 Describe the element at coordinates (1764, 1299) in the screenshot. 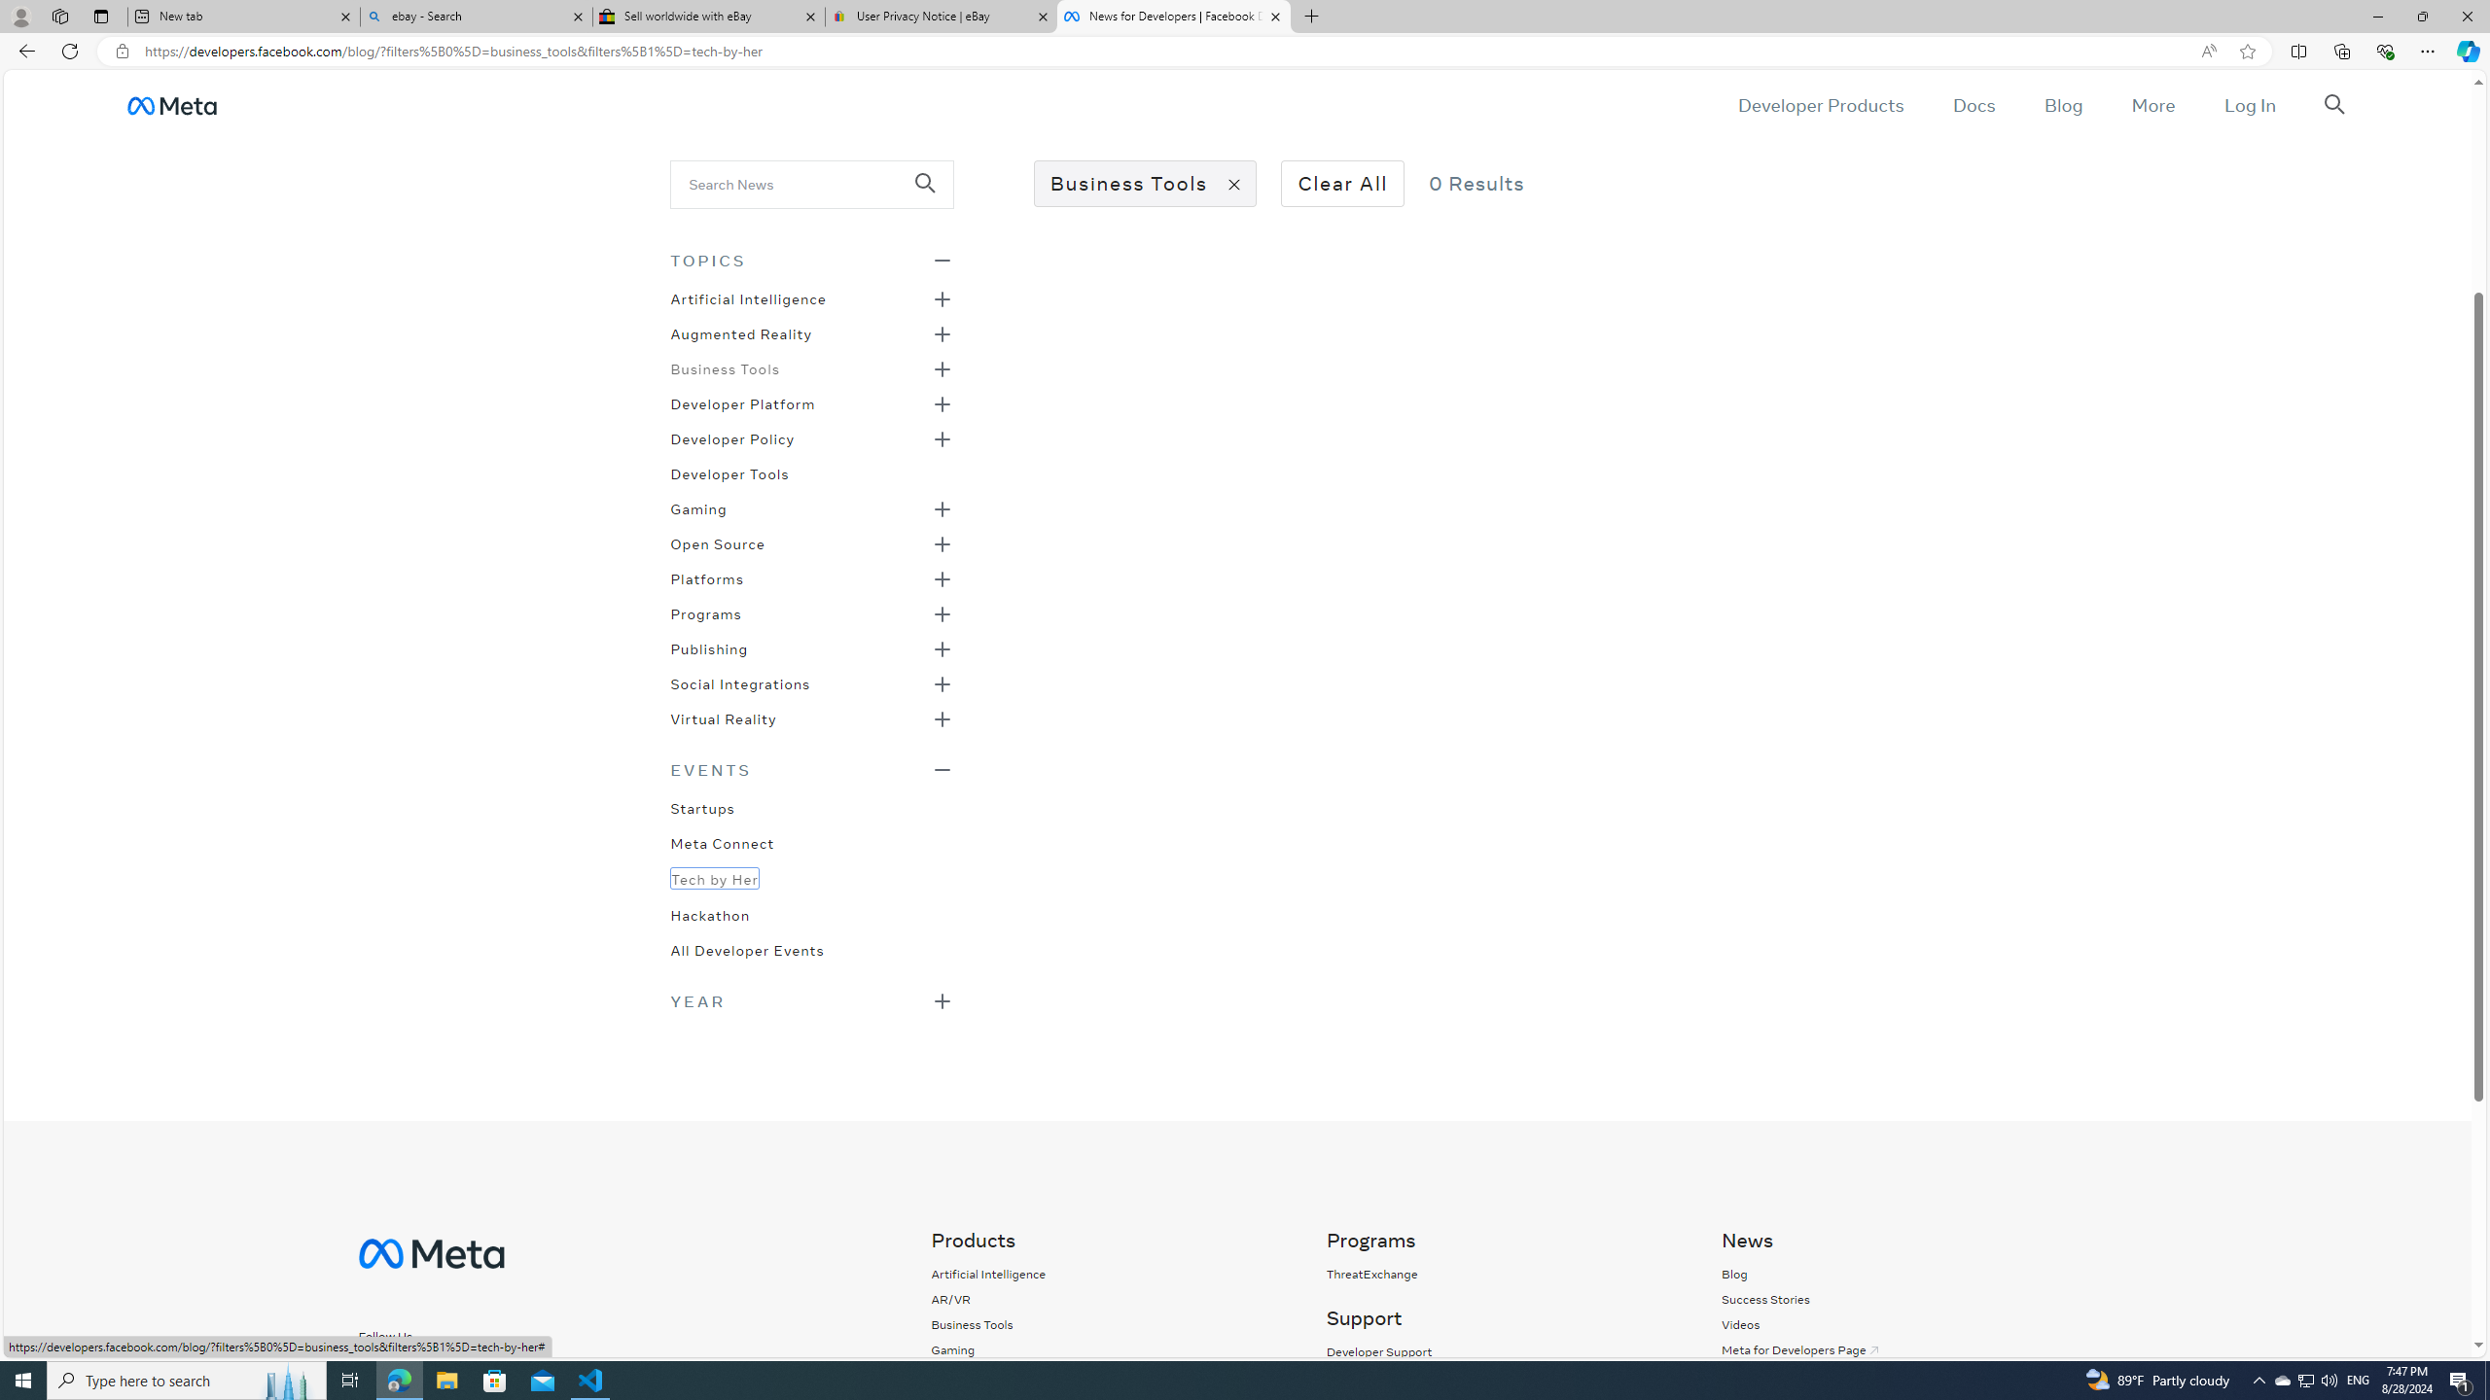

I see `Success Stories` at that location.